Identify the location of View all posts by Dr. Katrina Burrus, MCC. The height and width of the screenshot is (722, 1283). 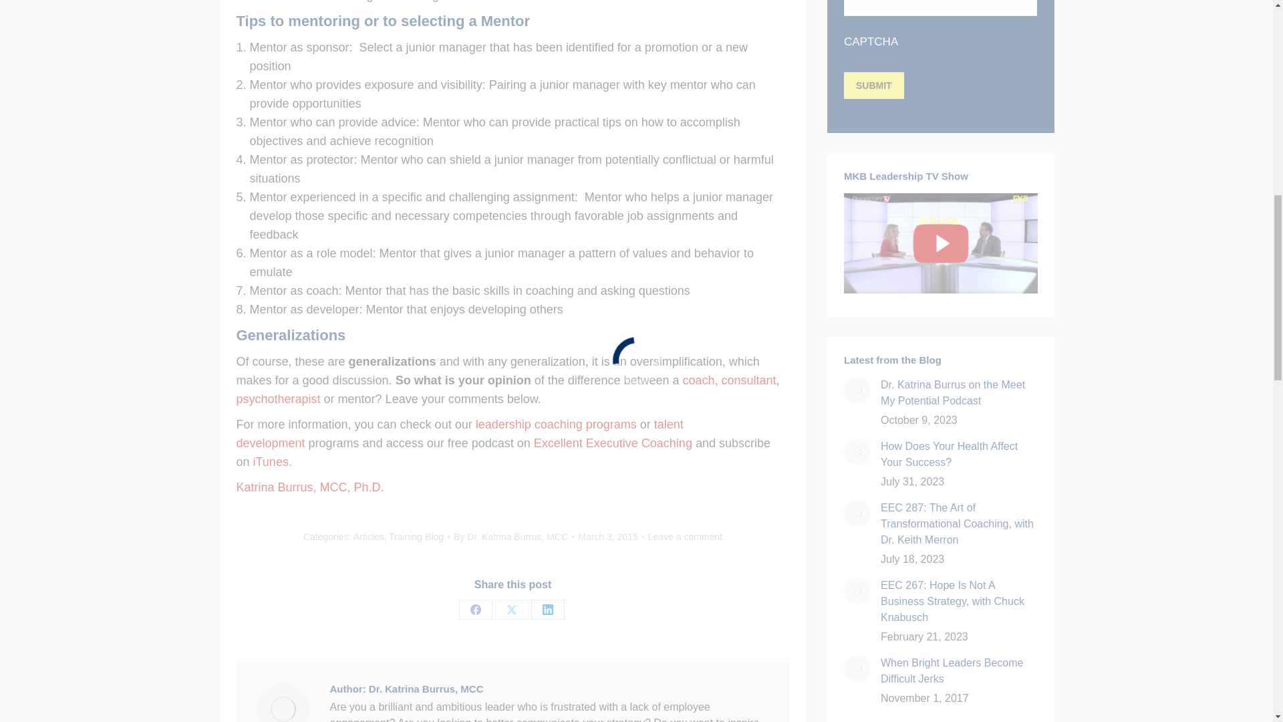
(513, 536).